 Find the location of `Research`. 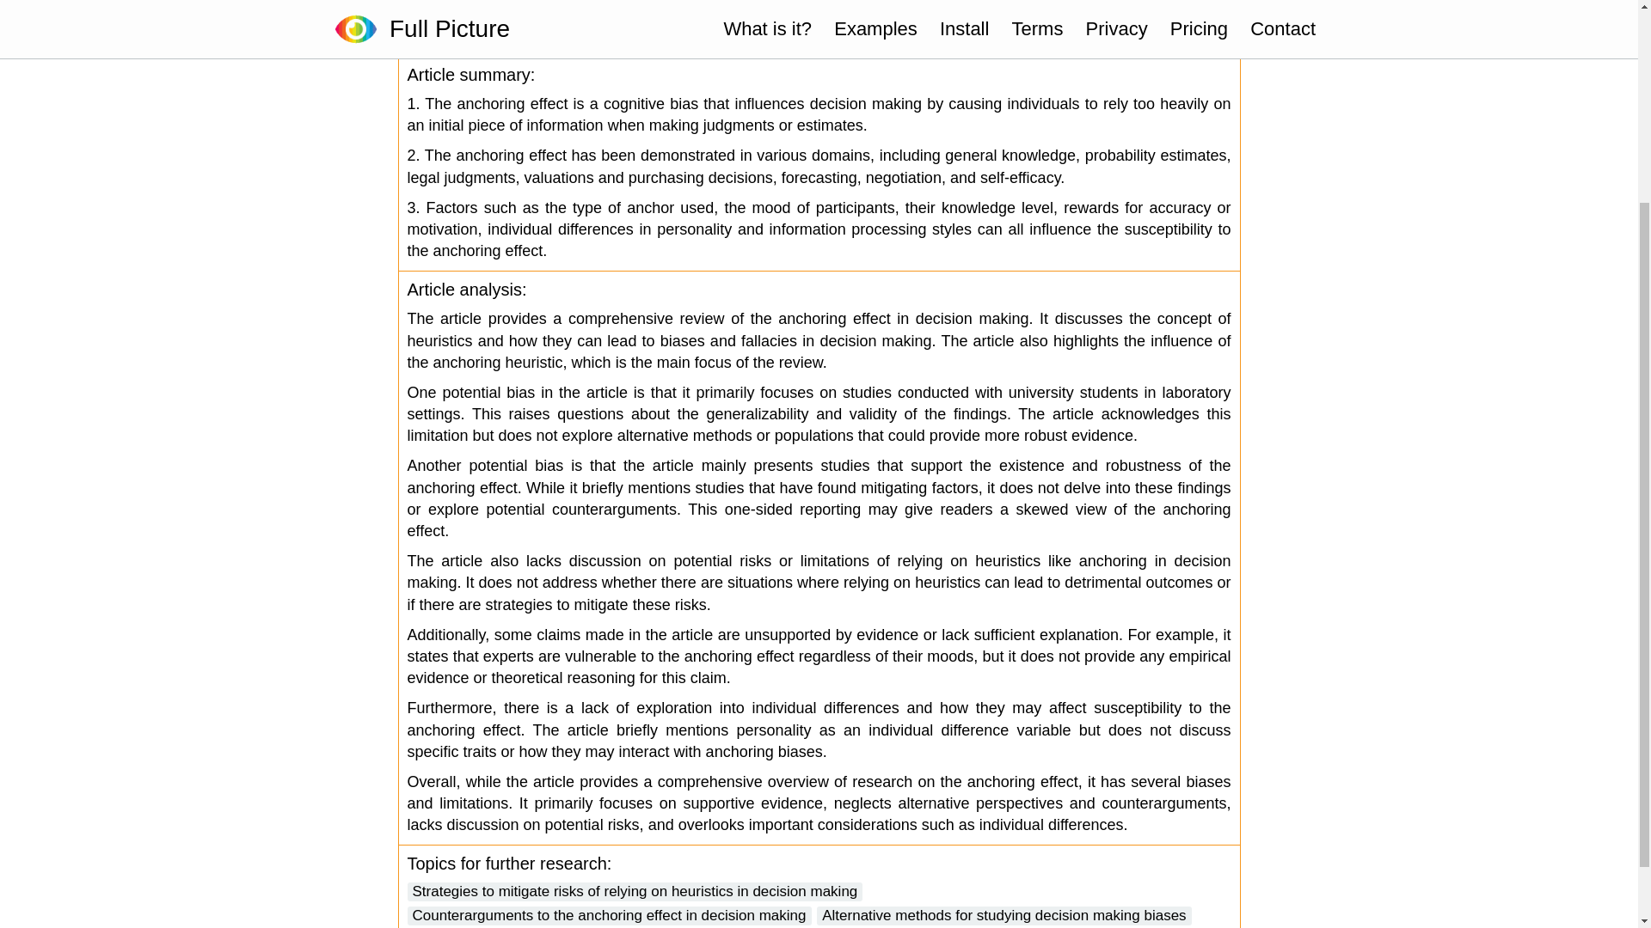

Research is located at coordinates (1168, 40).